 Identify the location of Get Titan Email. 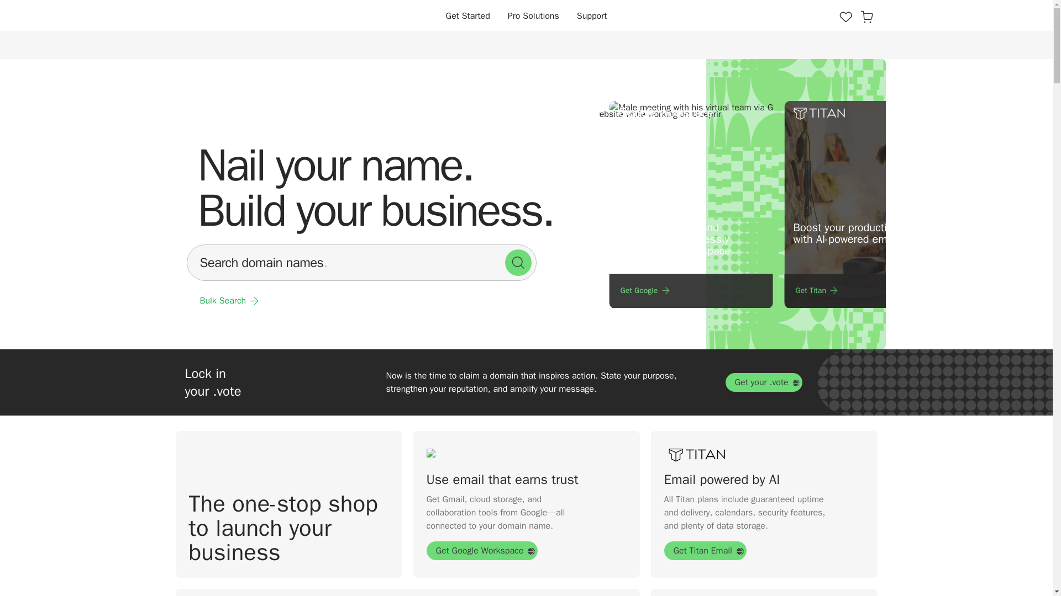
(705, 551).